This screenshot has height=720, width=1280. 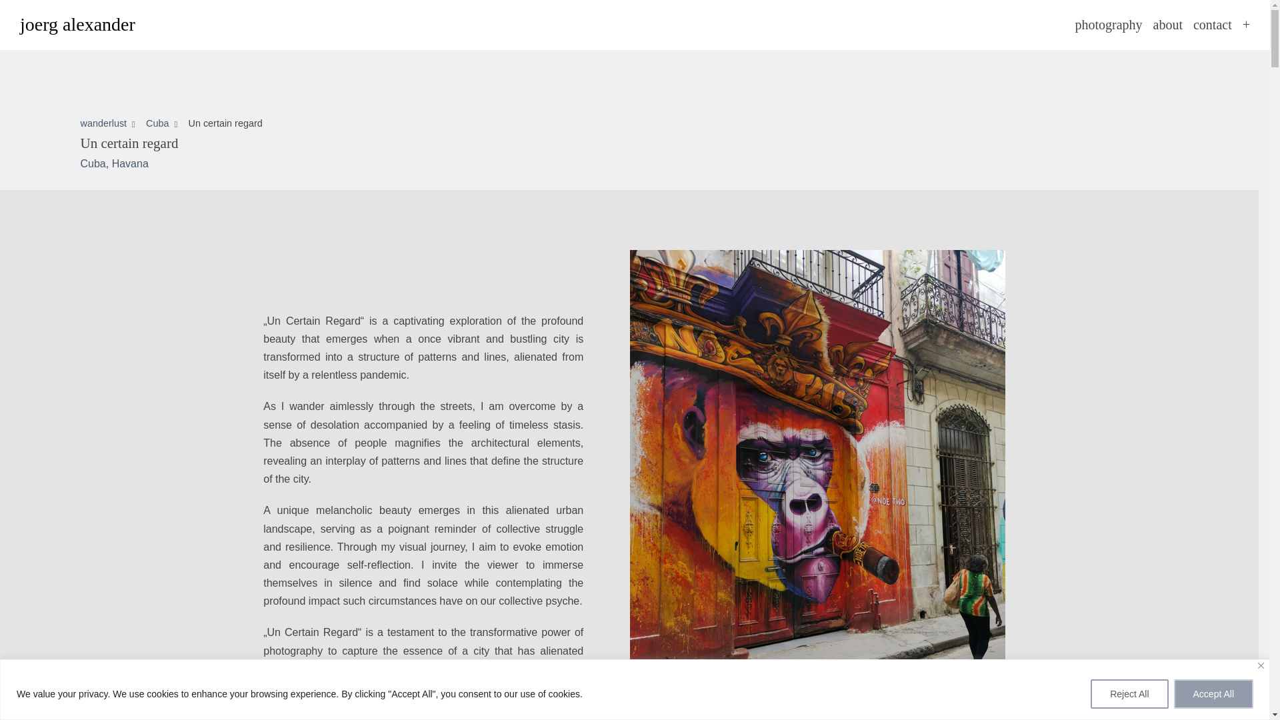 I want to click on joerg alexander , so click(x=77, y=25).